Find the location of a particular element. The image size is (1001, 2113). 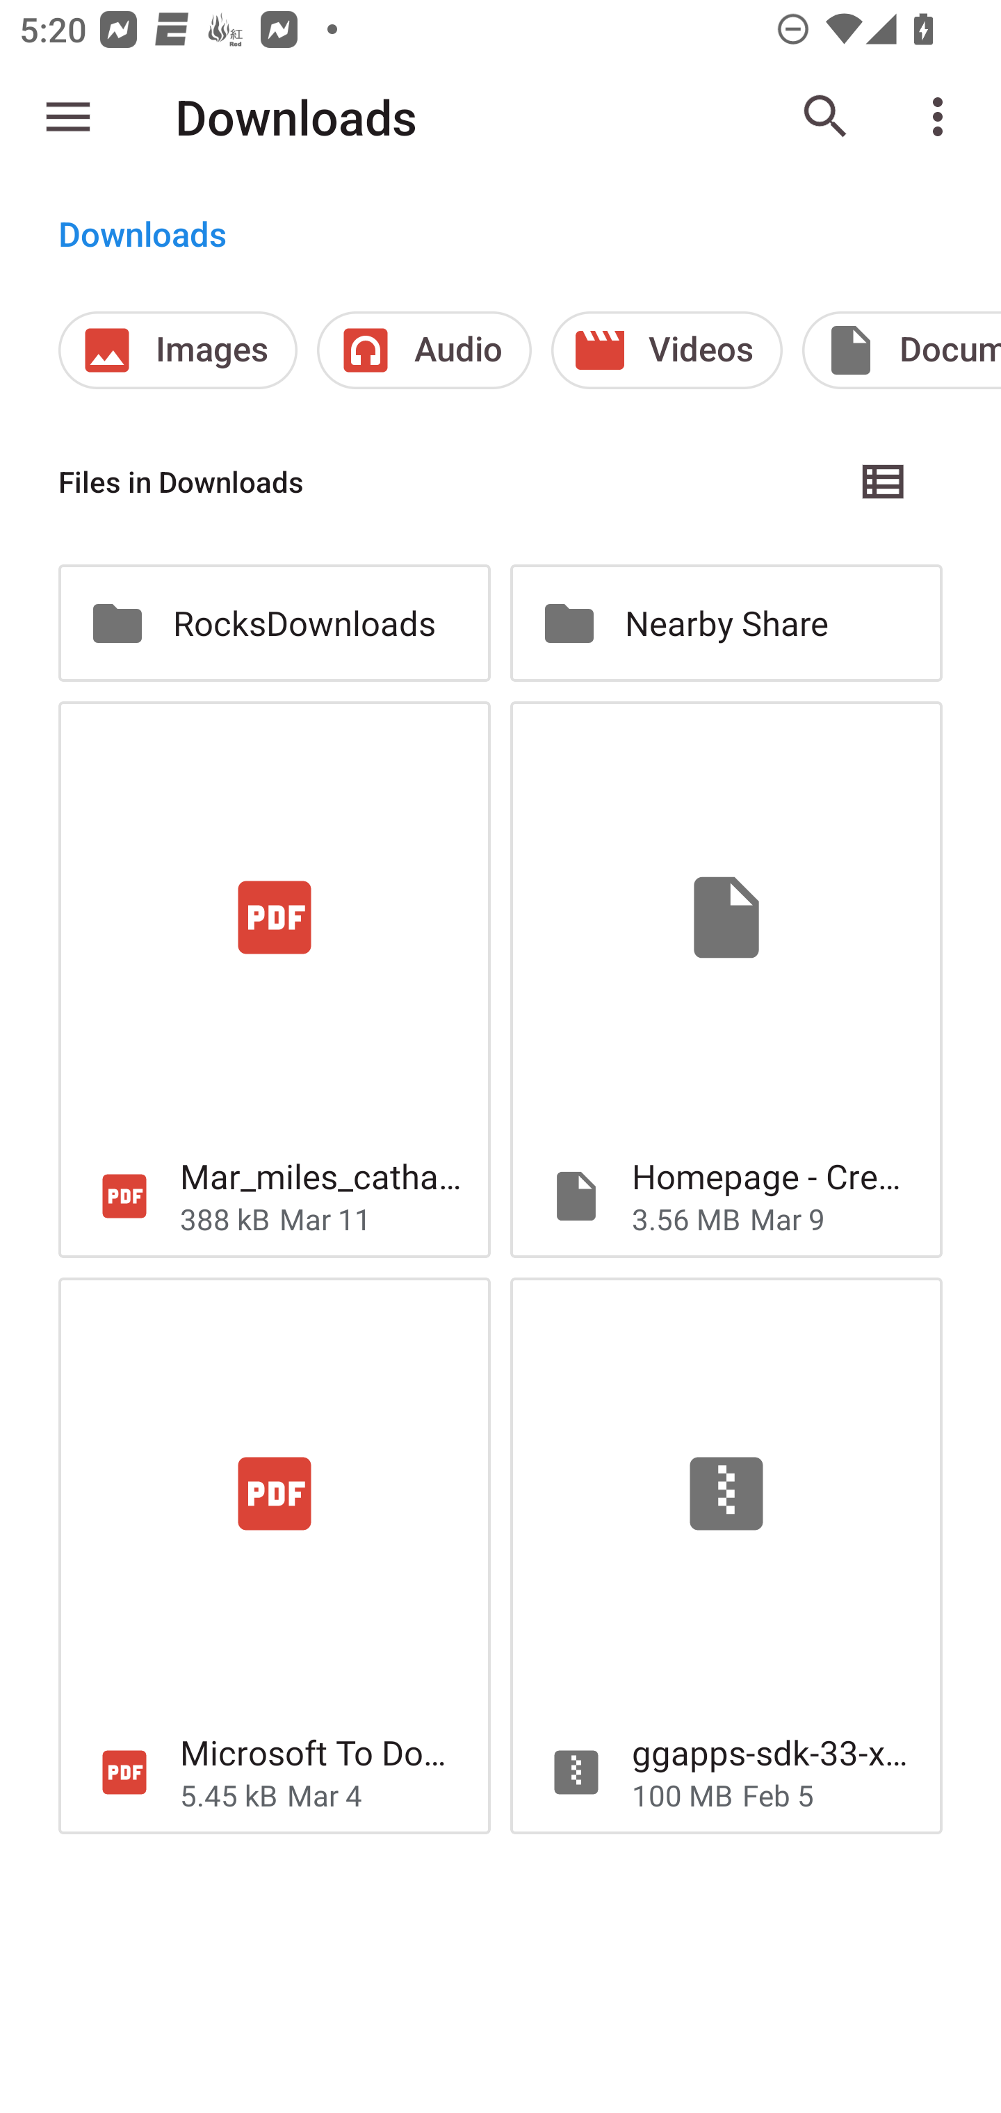

Microsoft To DoFlight Booking.pdf 5.45 kB Mar 4 is located at coordinates (274, 1556).